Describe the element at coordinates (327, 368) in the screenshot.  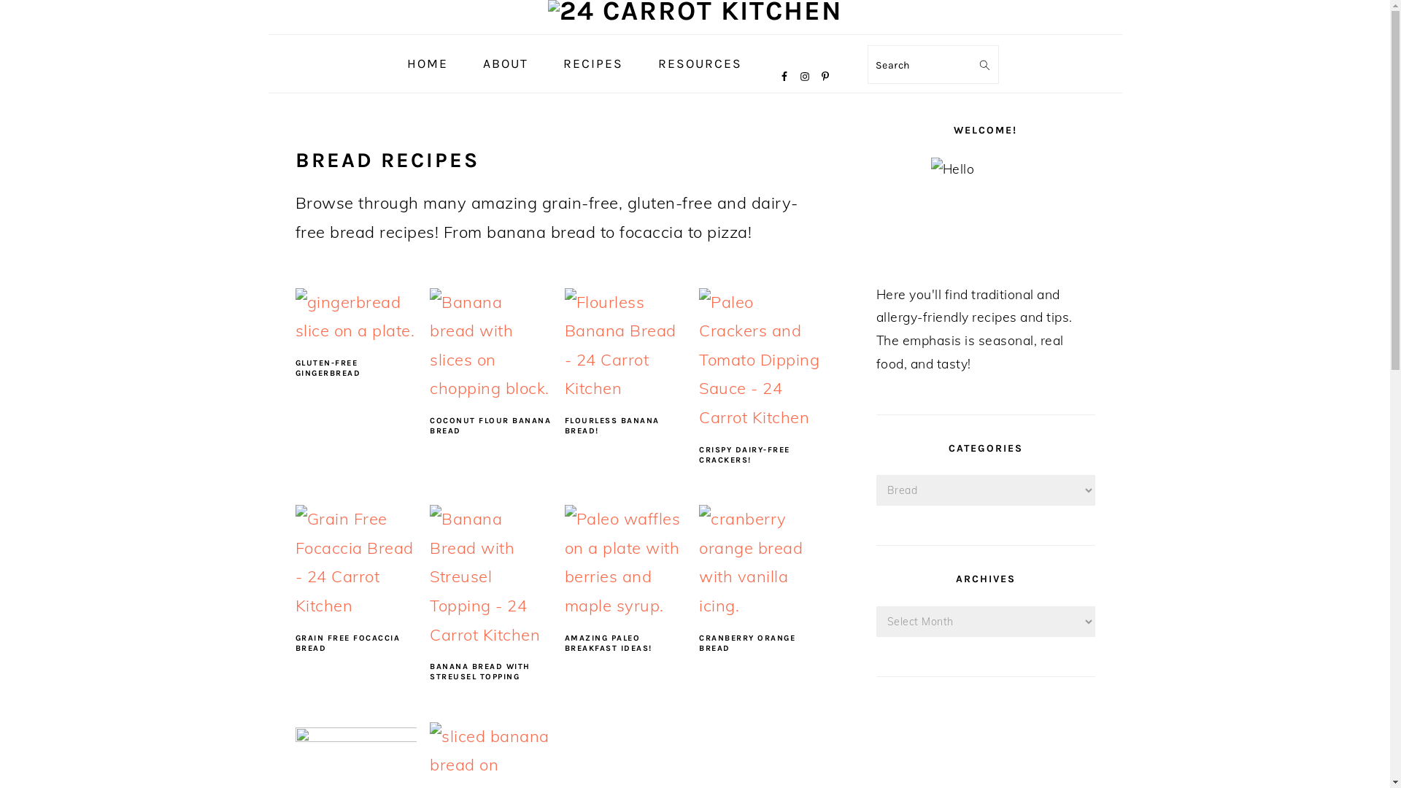
I see `GLUTEN-FREE GINGERBREAD` at that location.